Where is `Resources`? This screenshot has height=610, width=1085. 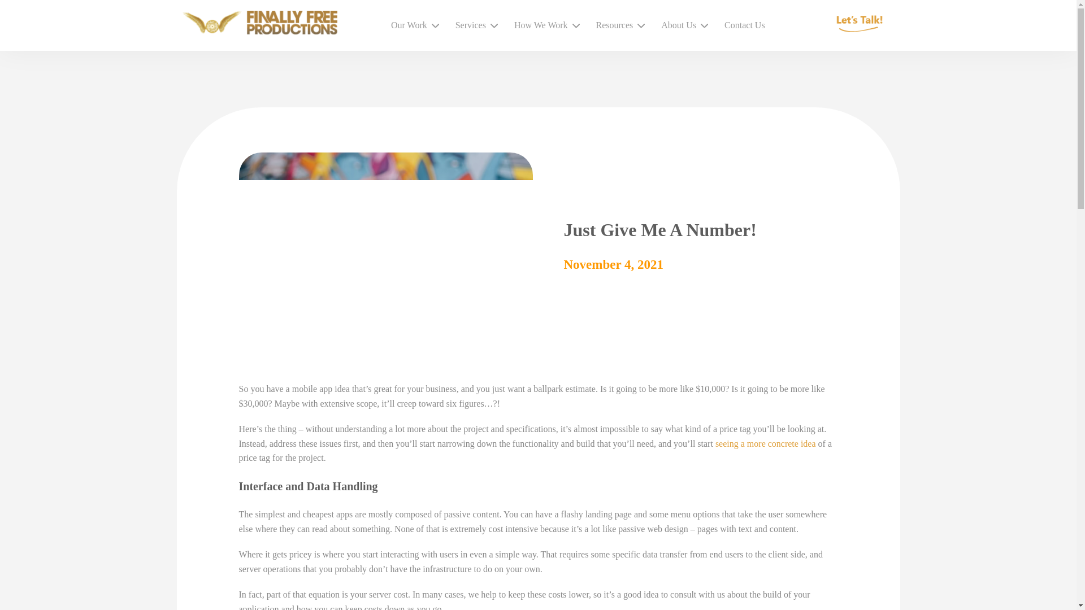
Resources is located at coordinates (615, 25).